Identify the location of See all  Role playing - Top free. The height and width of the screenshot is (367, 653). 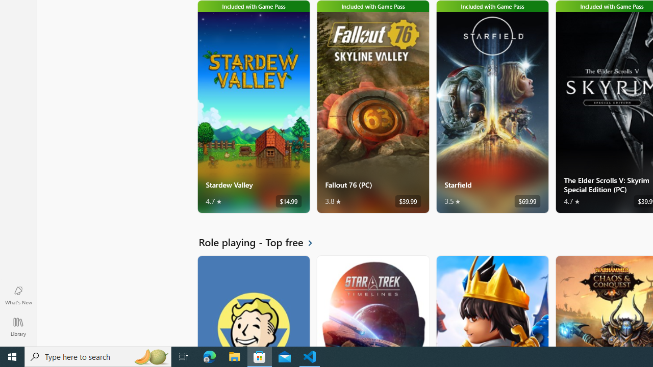
(261, 242).